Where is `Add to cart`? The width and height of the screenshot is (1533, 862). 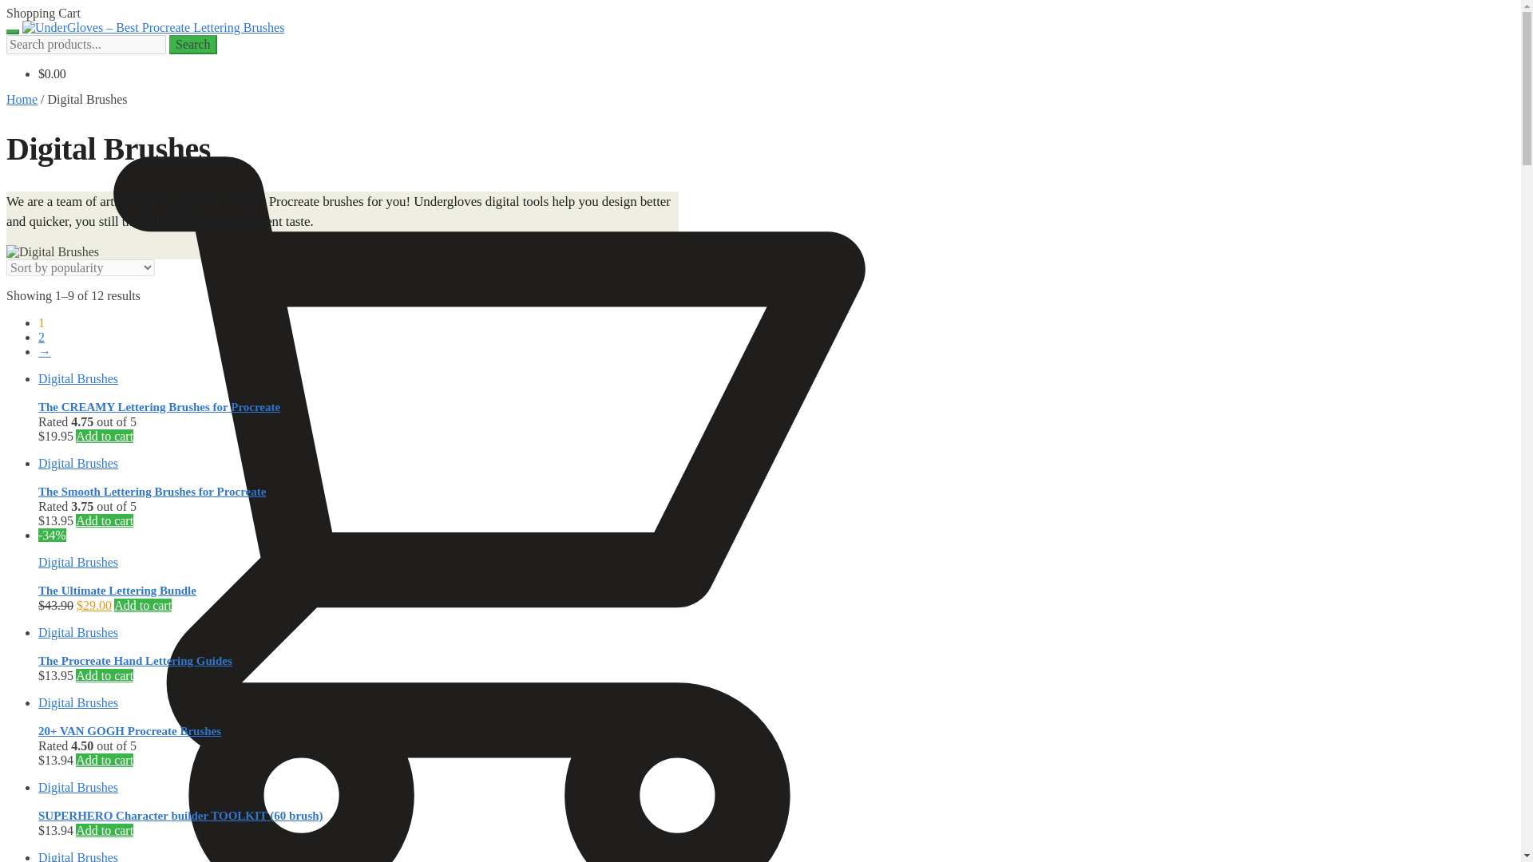 Add to cart is located at coordinates (104, 520).